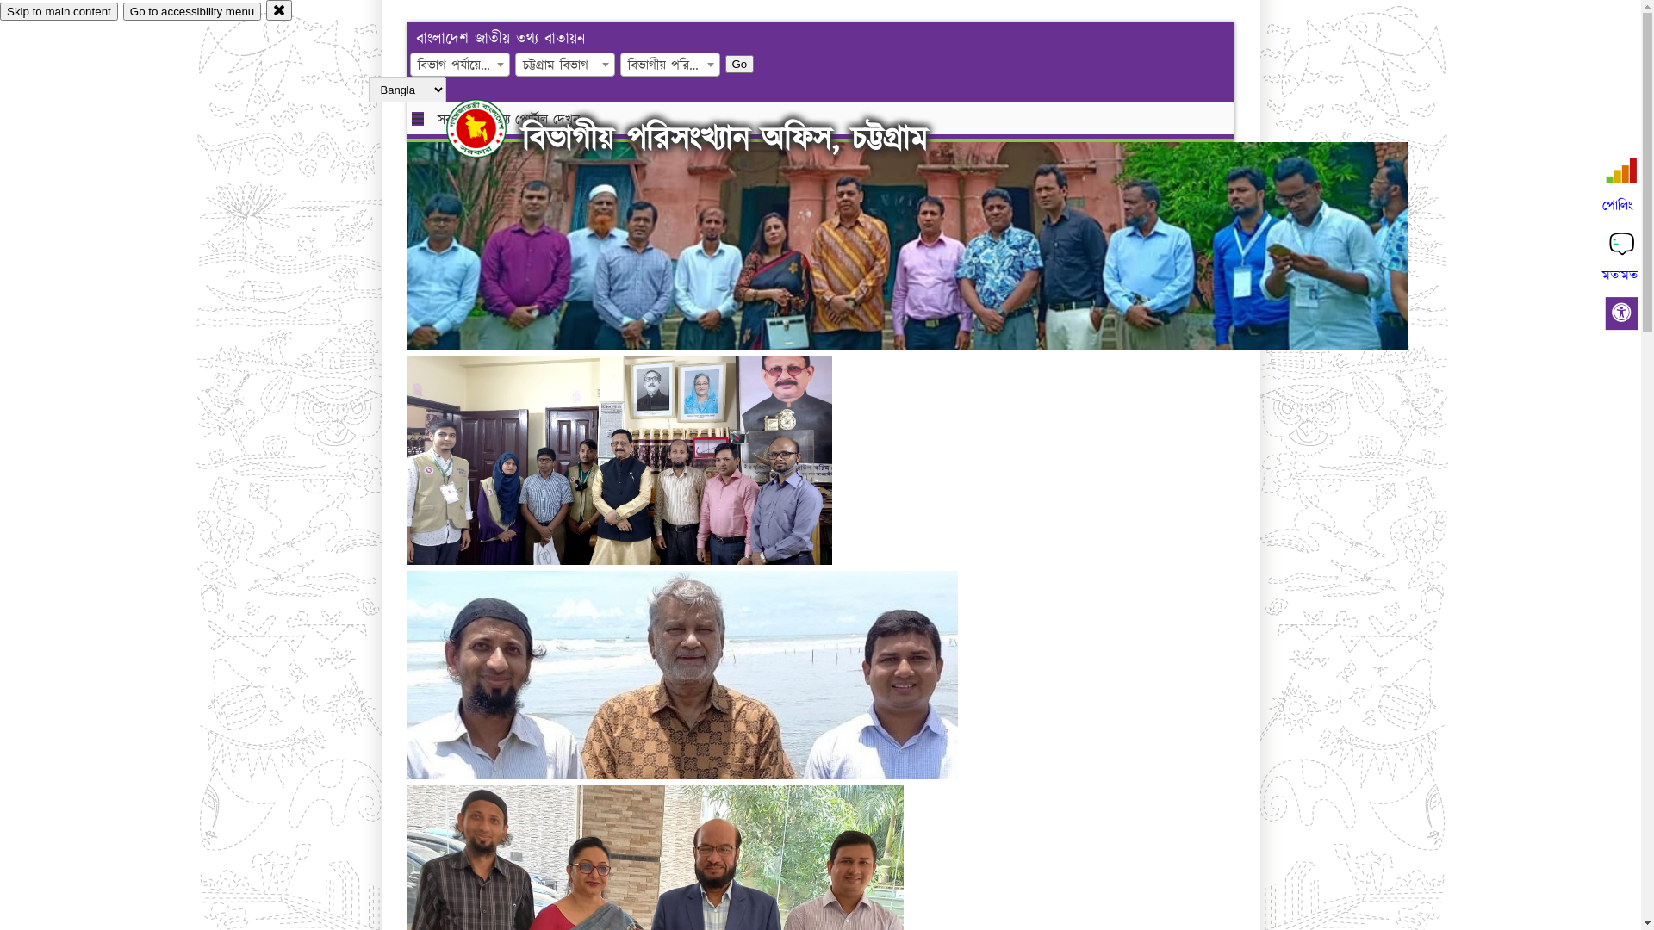 The image size is (1654, 930). What do you see at coordinates (192, 12) in the screenshot?
I see `Go to accessibility menu` at bounding box center [192, 12].